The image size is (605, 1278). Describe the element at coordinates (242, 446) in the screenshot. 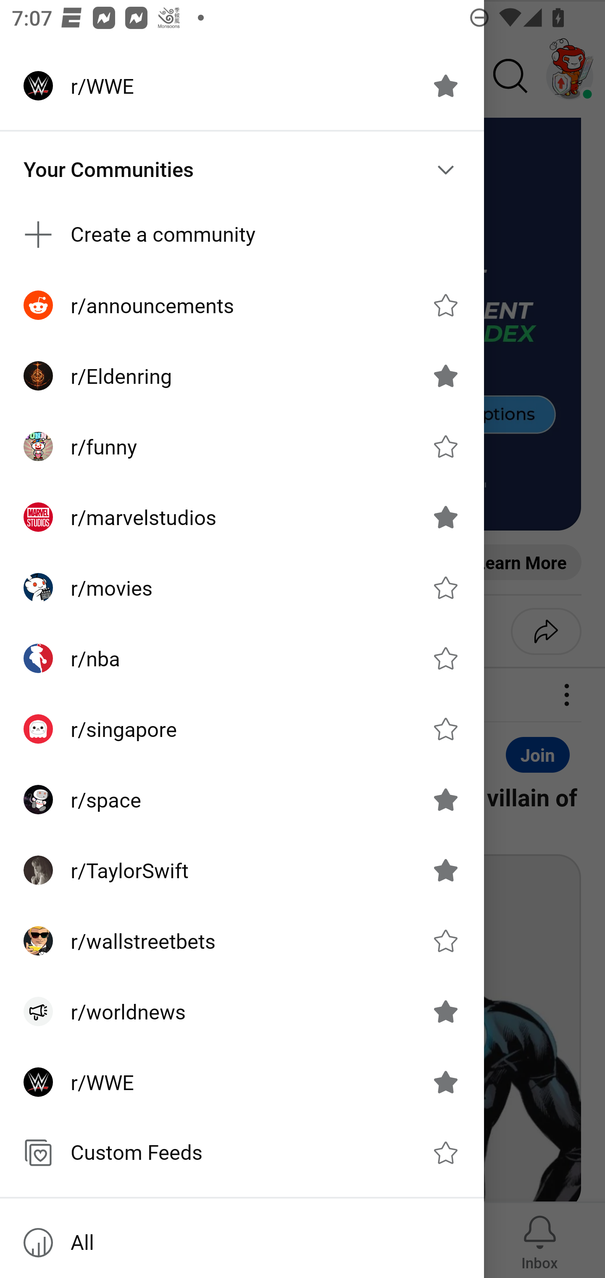

I see `r/funny Favorite r/funny` at that location.